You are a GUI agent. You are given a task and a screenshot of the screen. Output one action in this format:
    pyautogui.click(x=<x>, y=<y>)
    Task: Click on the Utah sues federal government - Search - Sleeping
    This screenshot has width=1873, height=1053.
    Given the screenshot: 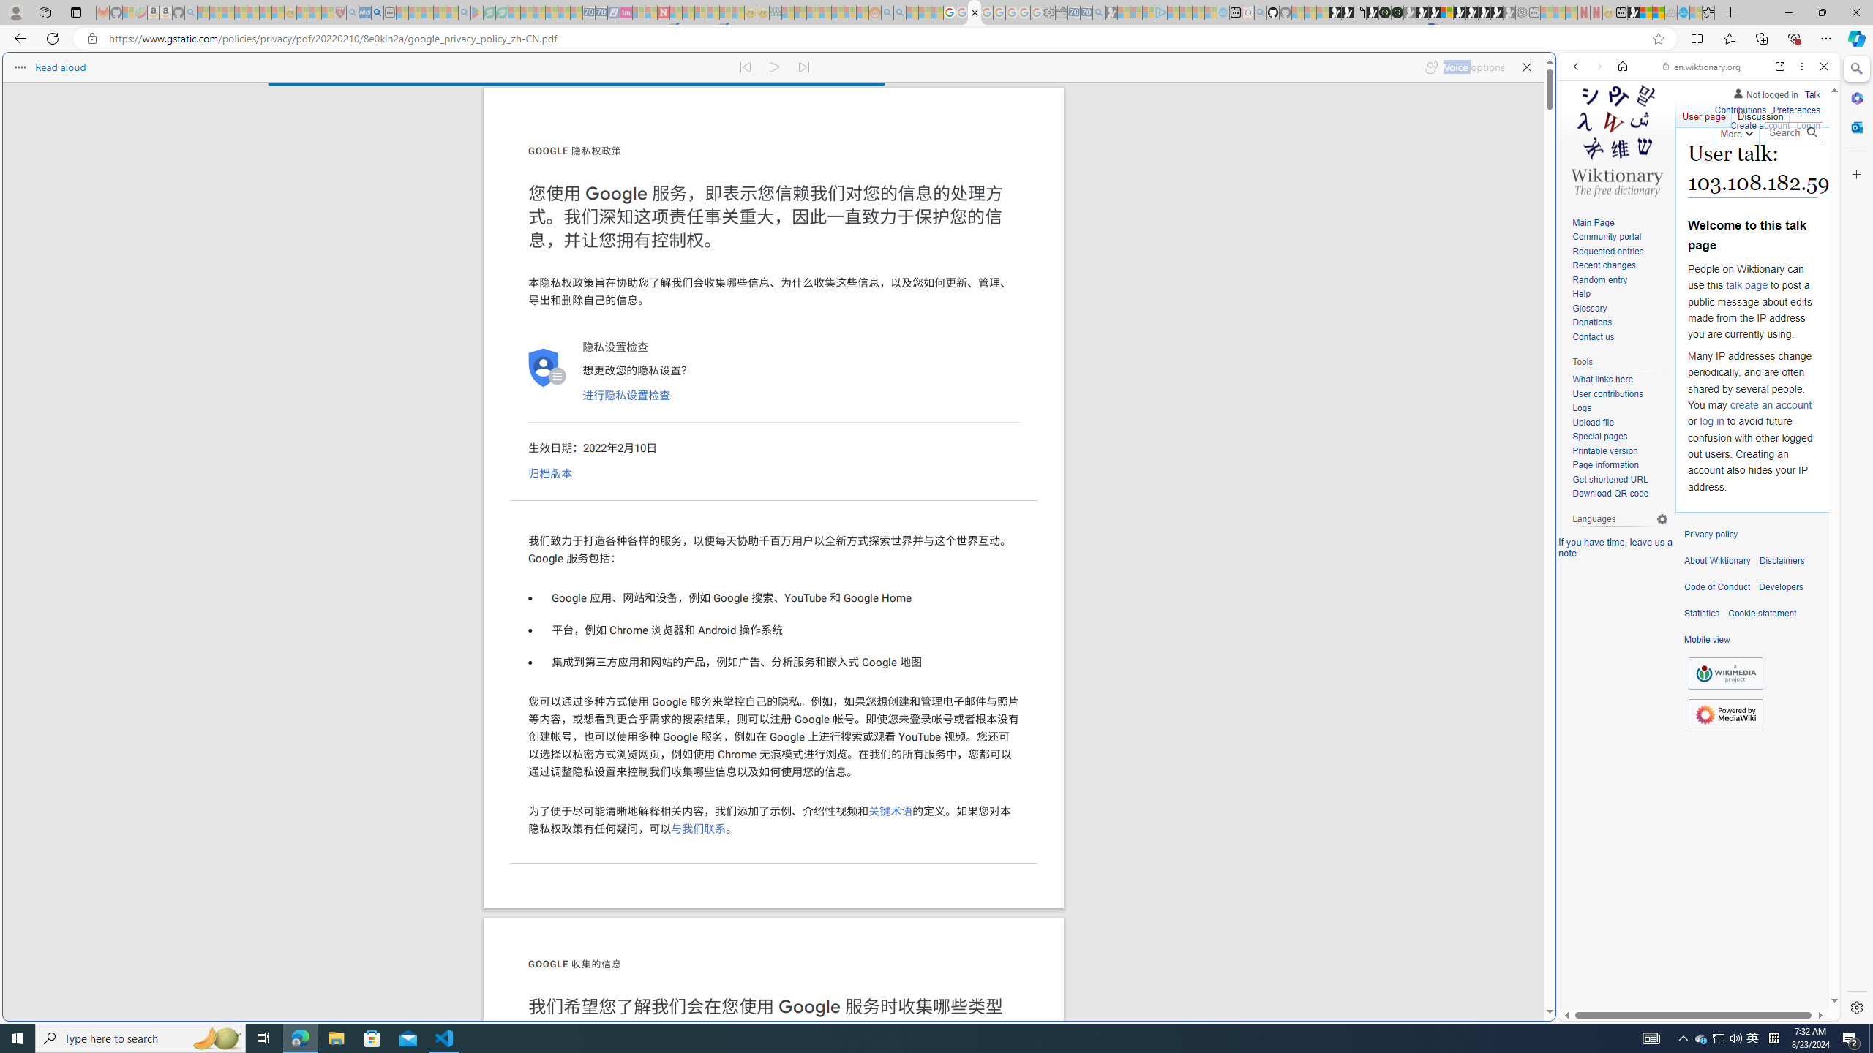 What is the action you would take?
    pyautogui.click(x=900, y=12)
    